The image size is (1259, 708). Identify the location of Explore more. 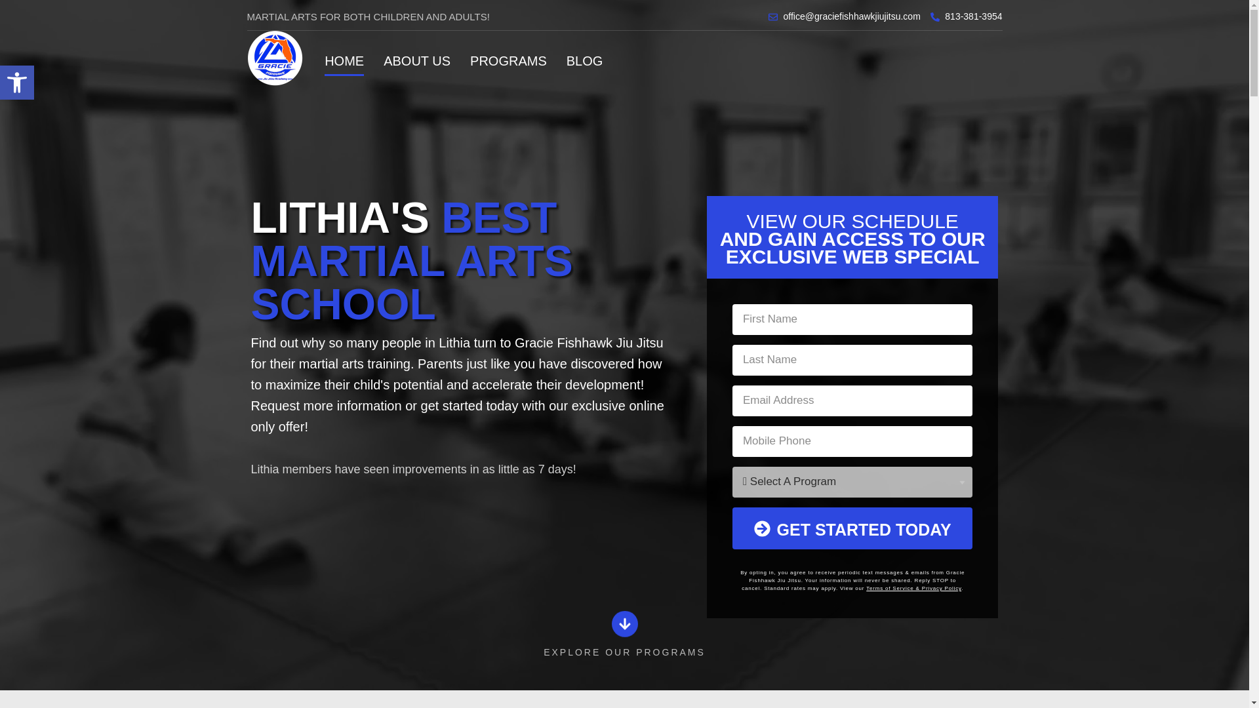
(624, 652).